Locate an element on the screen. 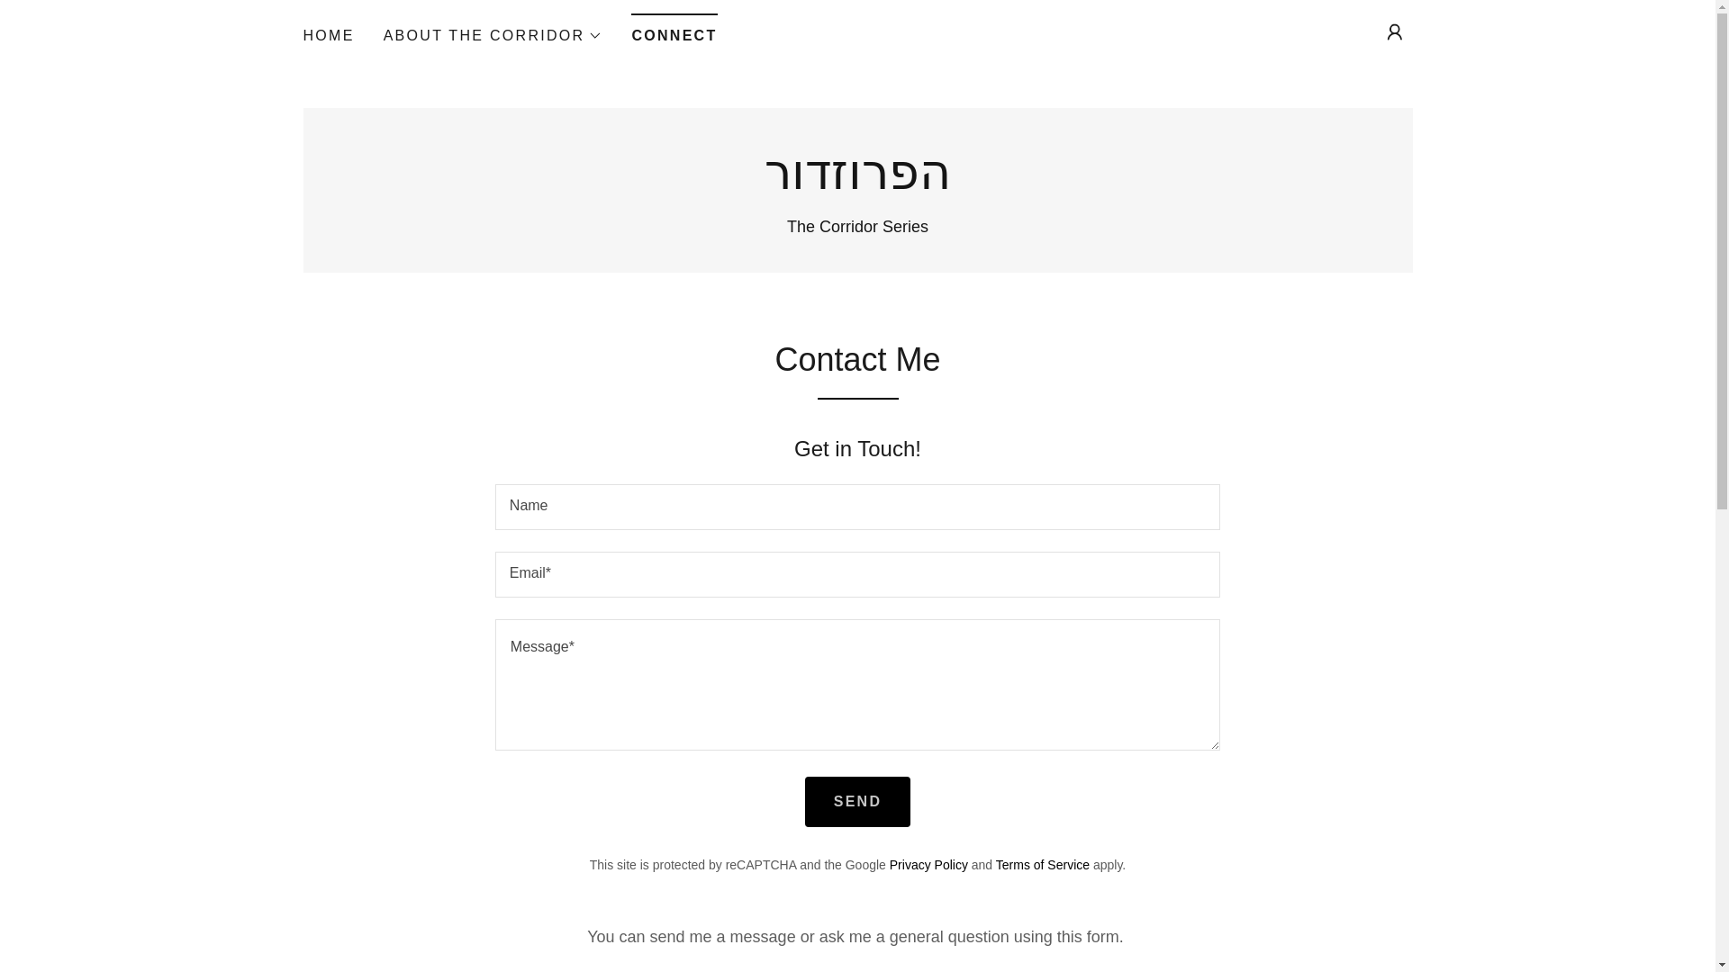 Image resolution: width=1729 pixels, height=972 pixels. Terms of Service is located at coordinates (1042, 864).